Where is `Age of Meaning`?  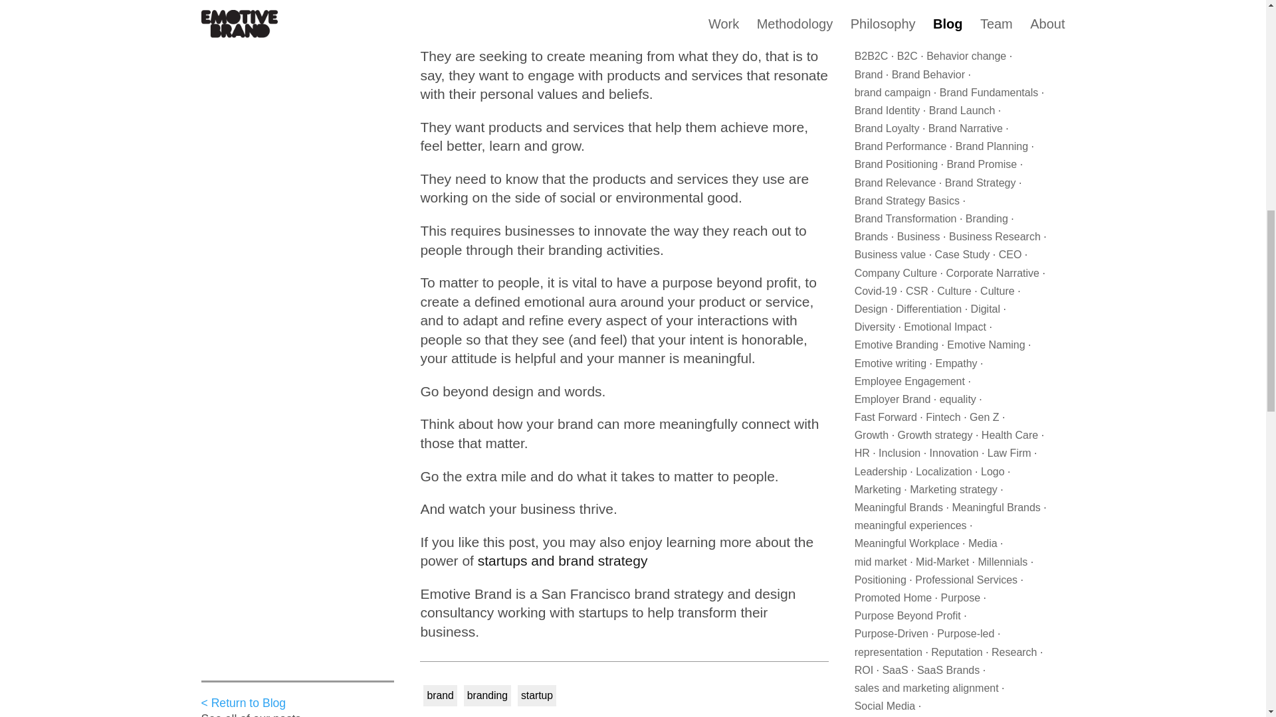 Age of Meaning is located at coordinates (892, 37).